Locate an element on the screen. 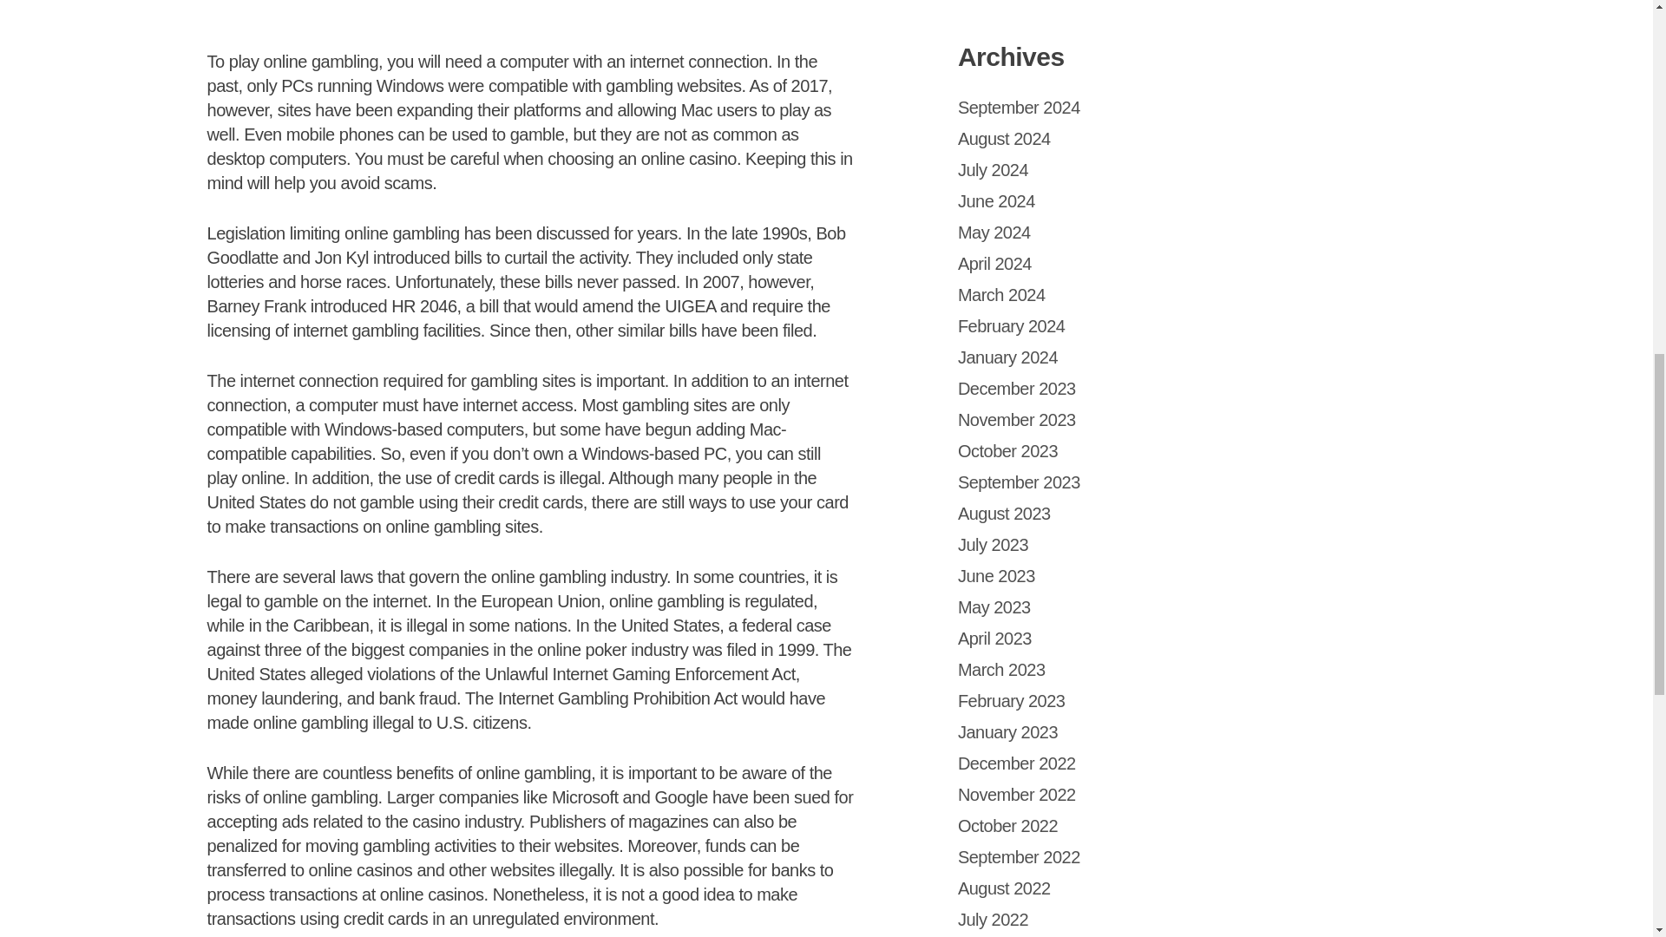  April 2024 is located at coordinates (994, 264).